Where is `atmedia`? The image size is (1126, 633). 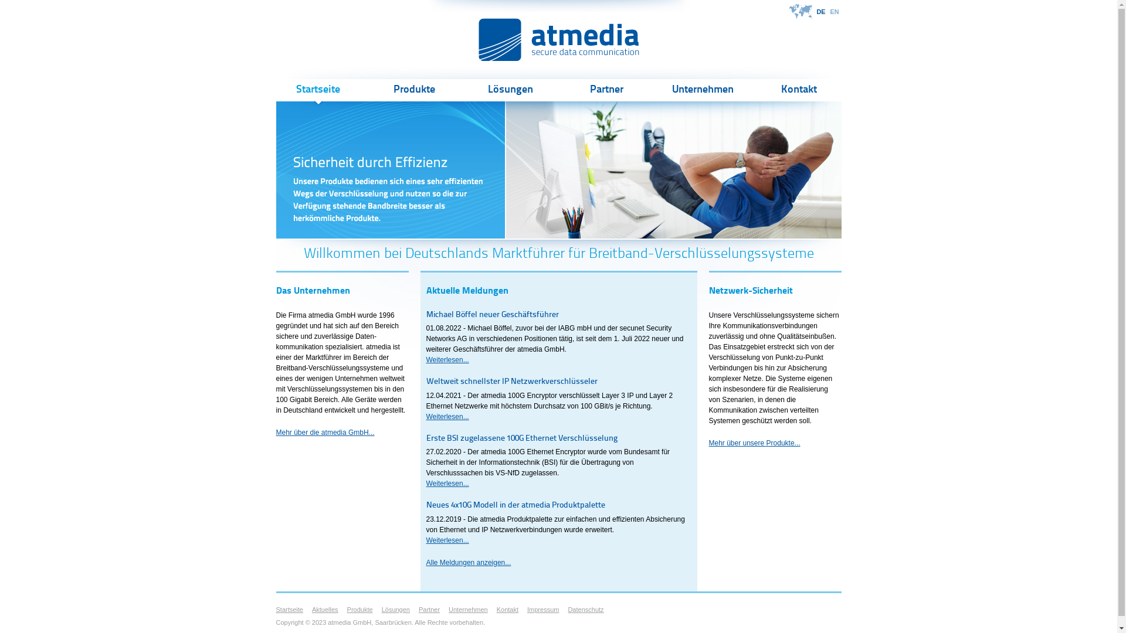
atmedia is located at coordinates (559, 40).